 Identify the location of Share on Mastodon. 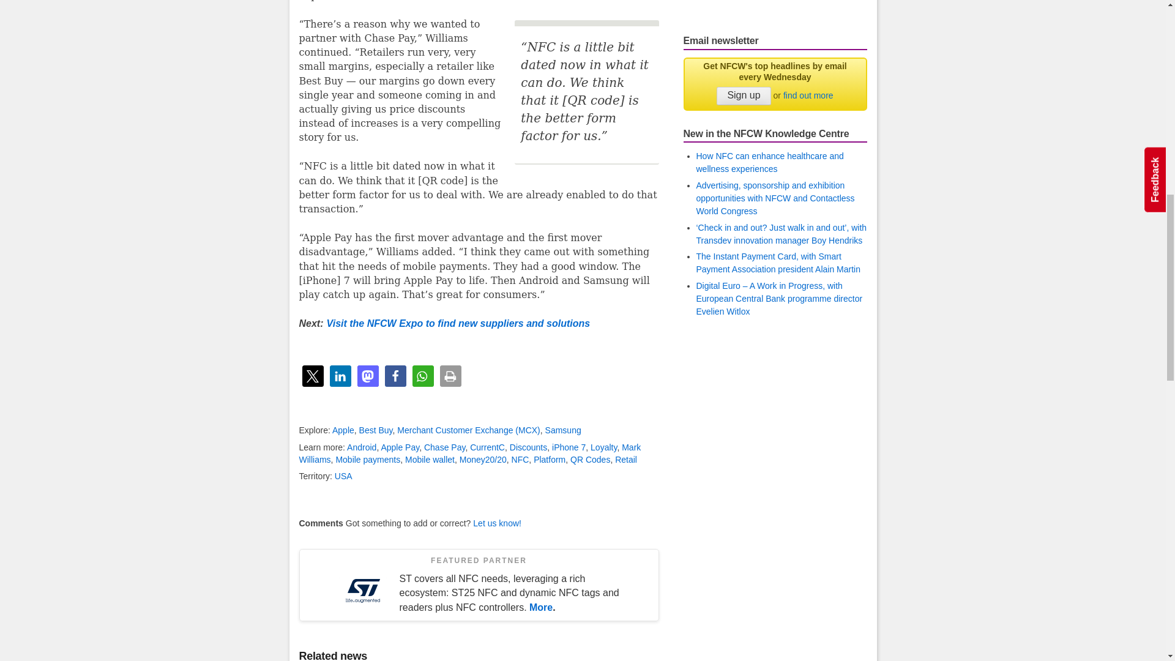
(367, 376).